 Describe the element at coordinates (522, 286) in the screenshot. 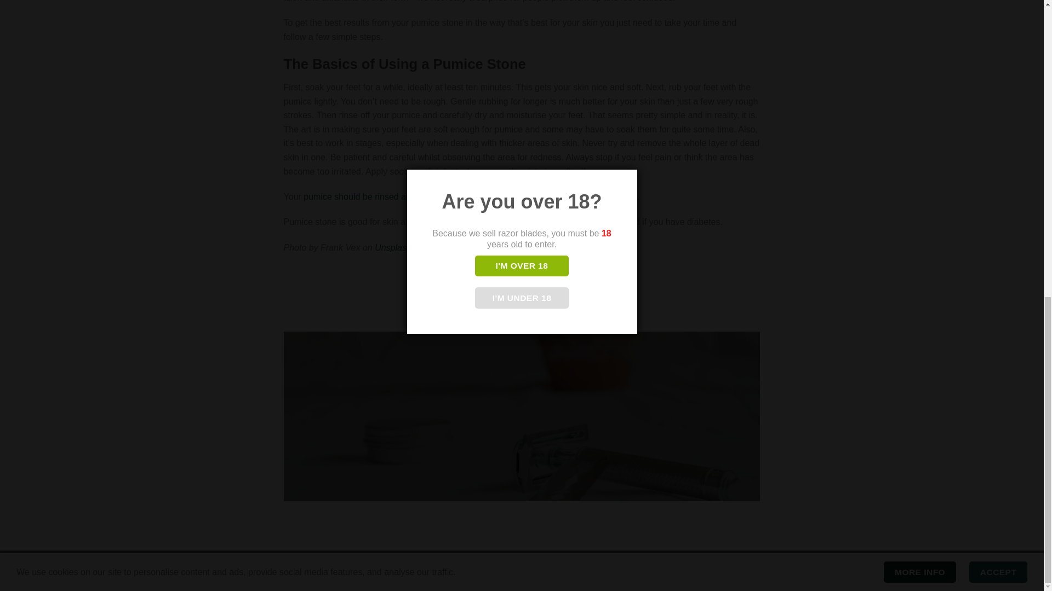

I see `Email to a Friend` at that location.